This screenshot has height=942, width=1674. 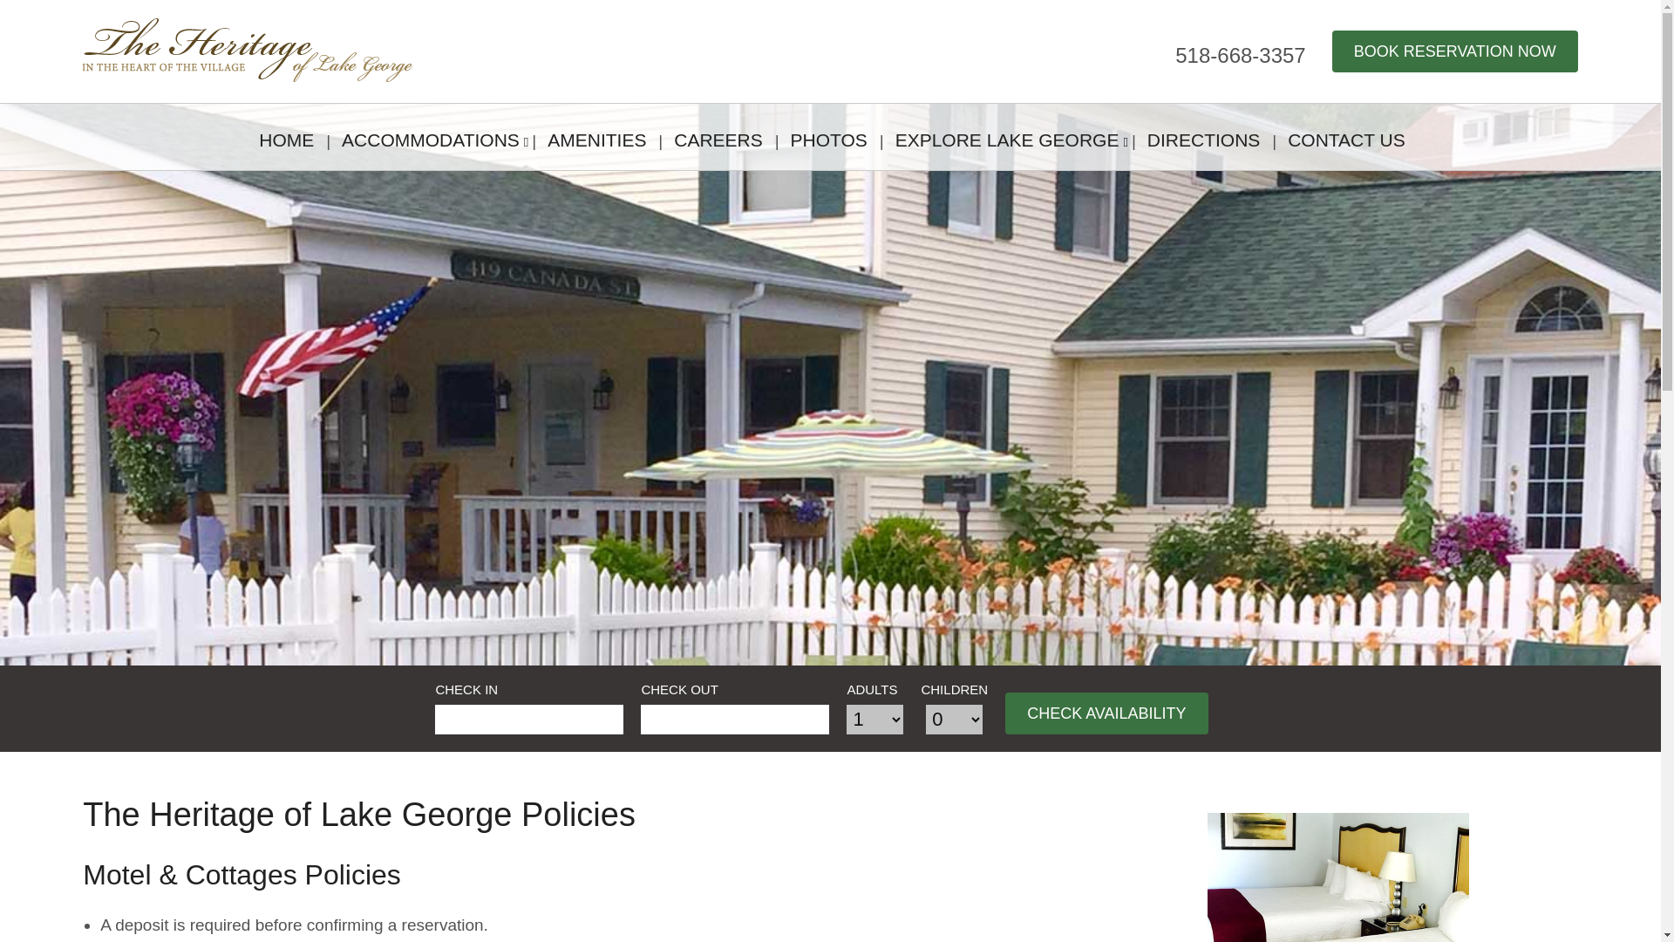 I want to click on BOOK RESERVATION NOW, so click(x=1455, y=51).